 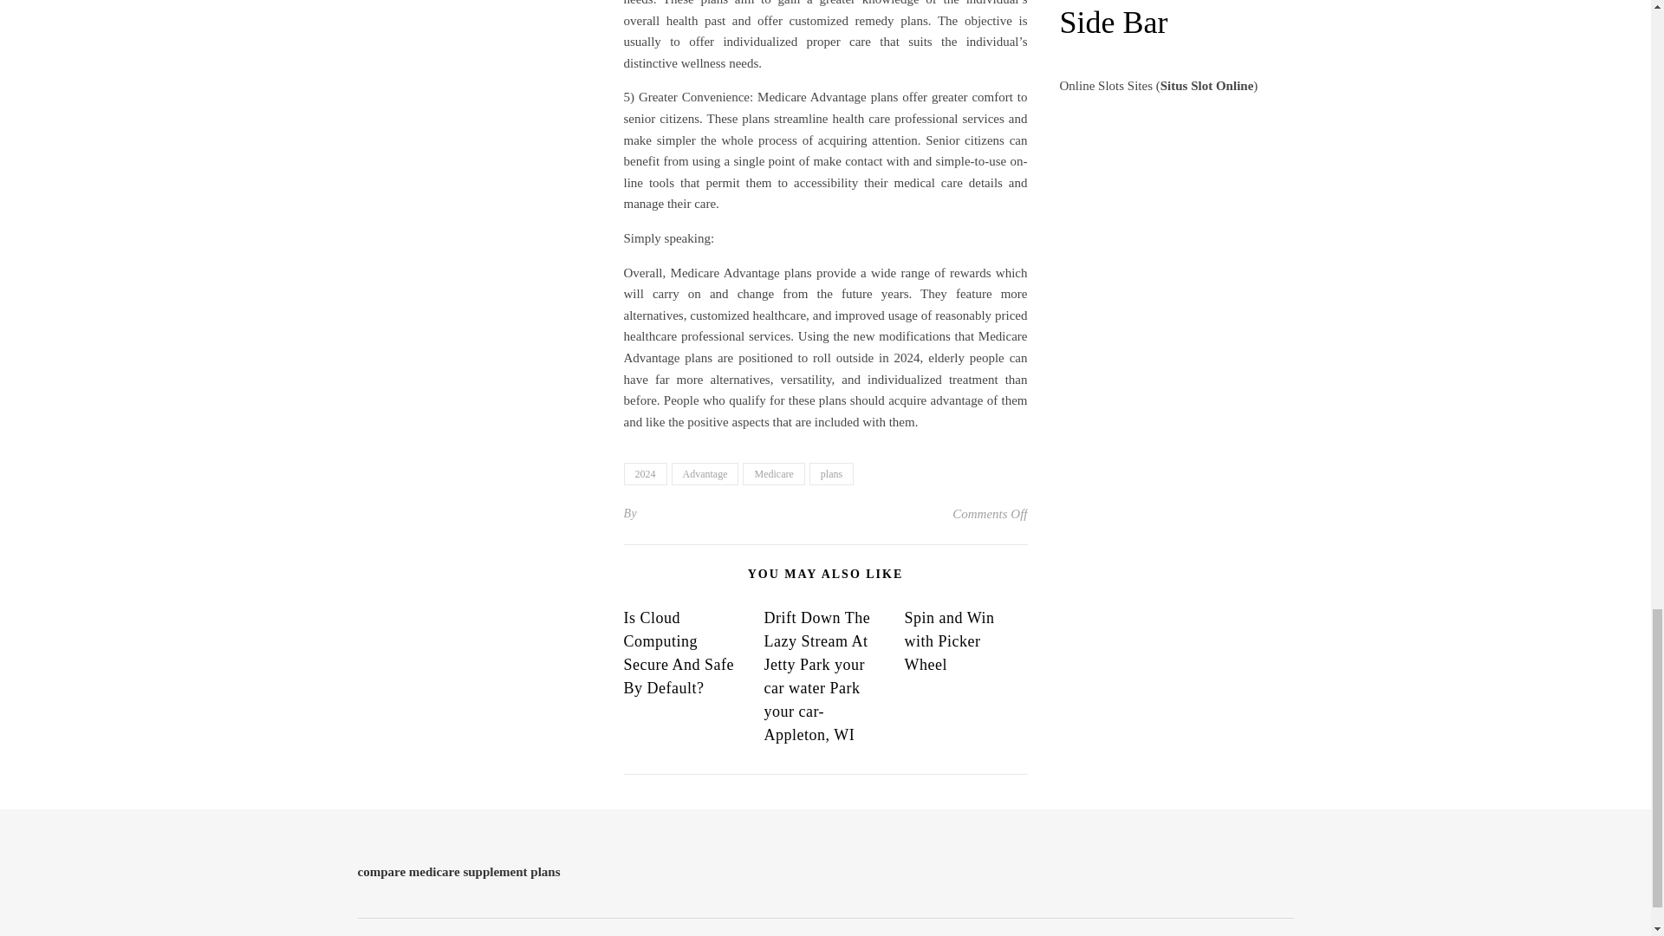 I want to click on plans, so click(x=830, y=473).